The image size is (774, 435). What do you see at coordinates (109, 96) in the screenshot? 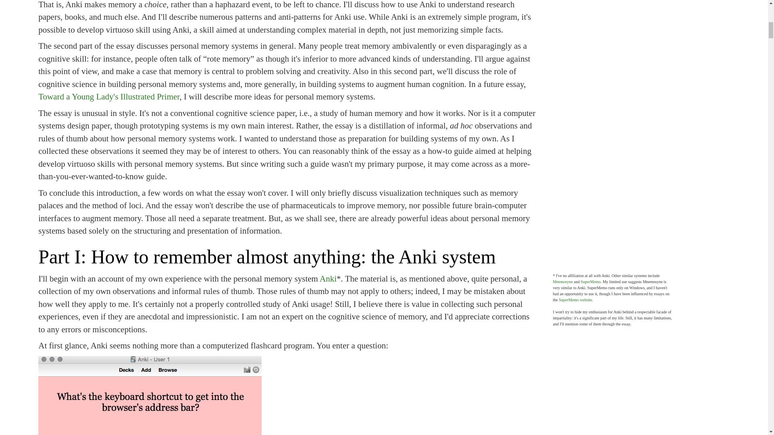
I see `Toward a Young Lady's Illustrated Primer` at bounding box center [109, 96].